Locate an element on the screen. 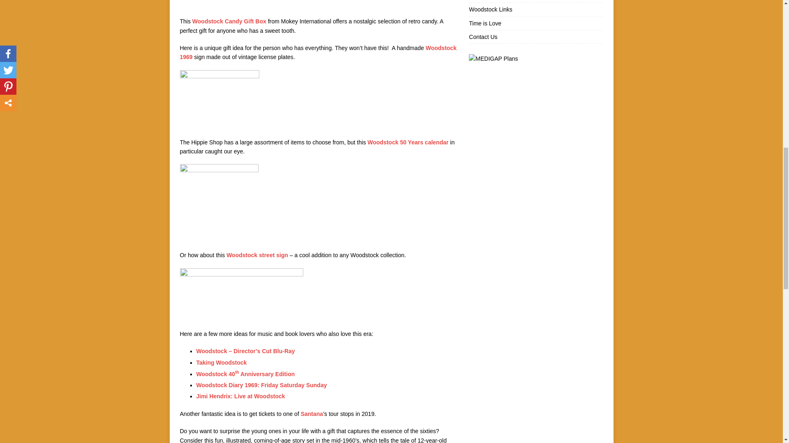 The width and height of the screenshot is (789, 443). Woodstock Candy Gift Box is located at coordinates (229, 21).